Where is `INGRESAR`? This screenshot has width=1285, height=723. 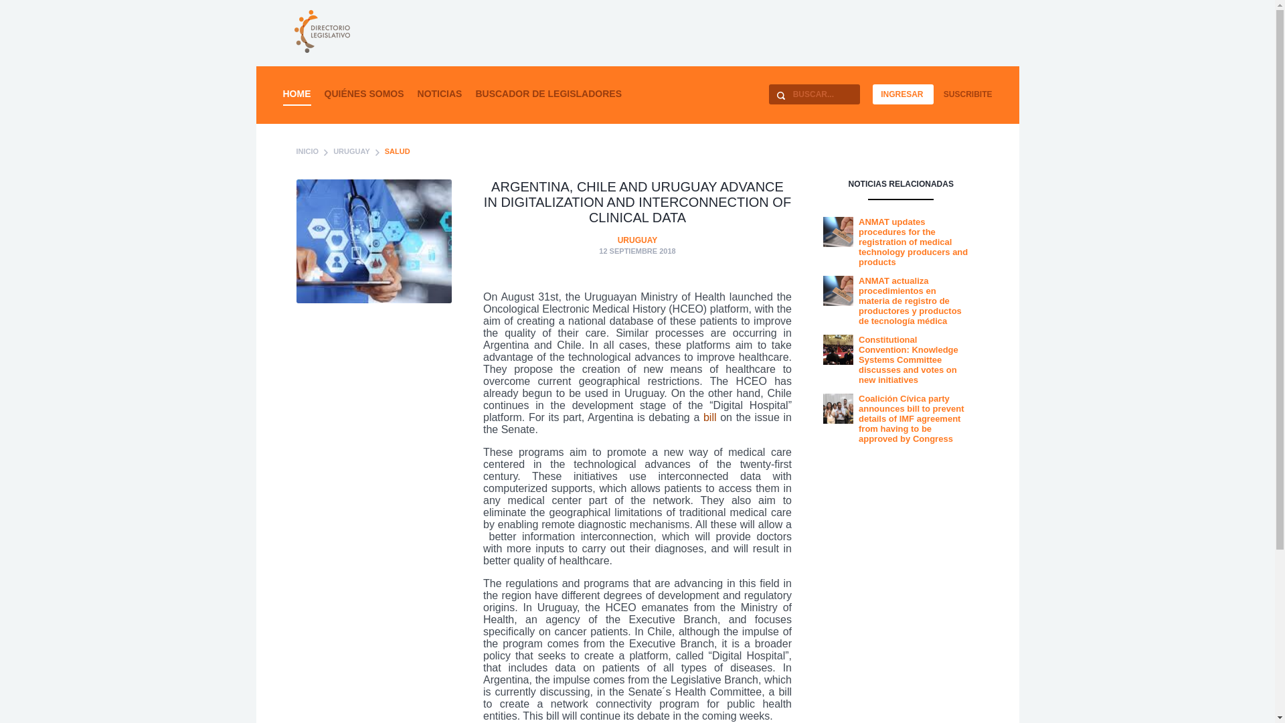 INGRESAR is located at coordinates (901, 94).